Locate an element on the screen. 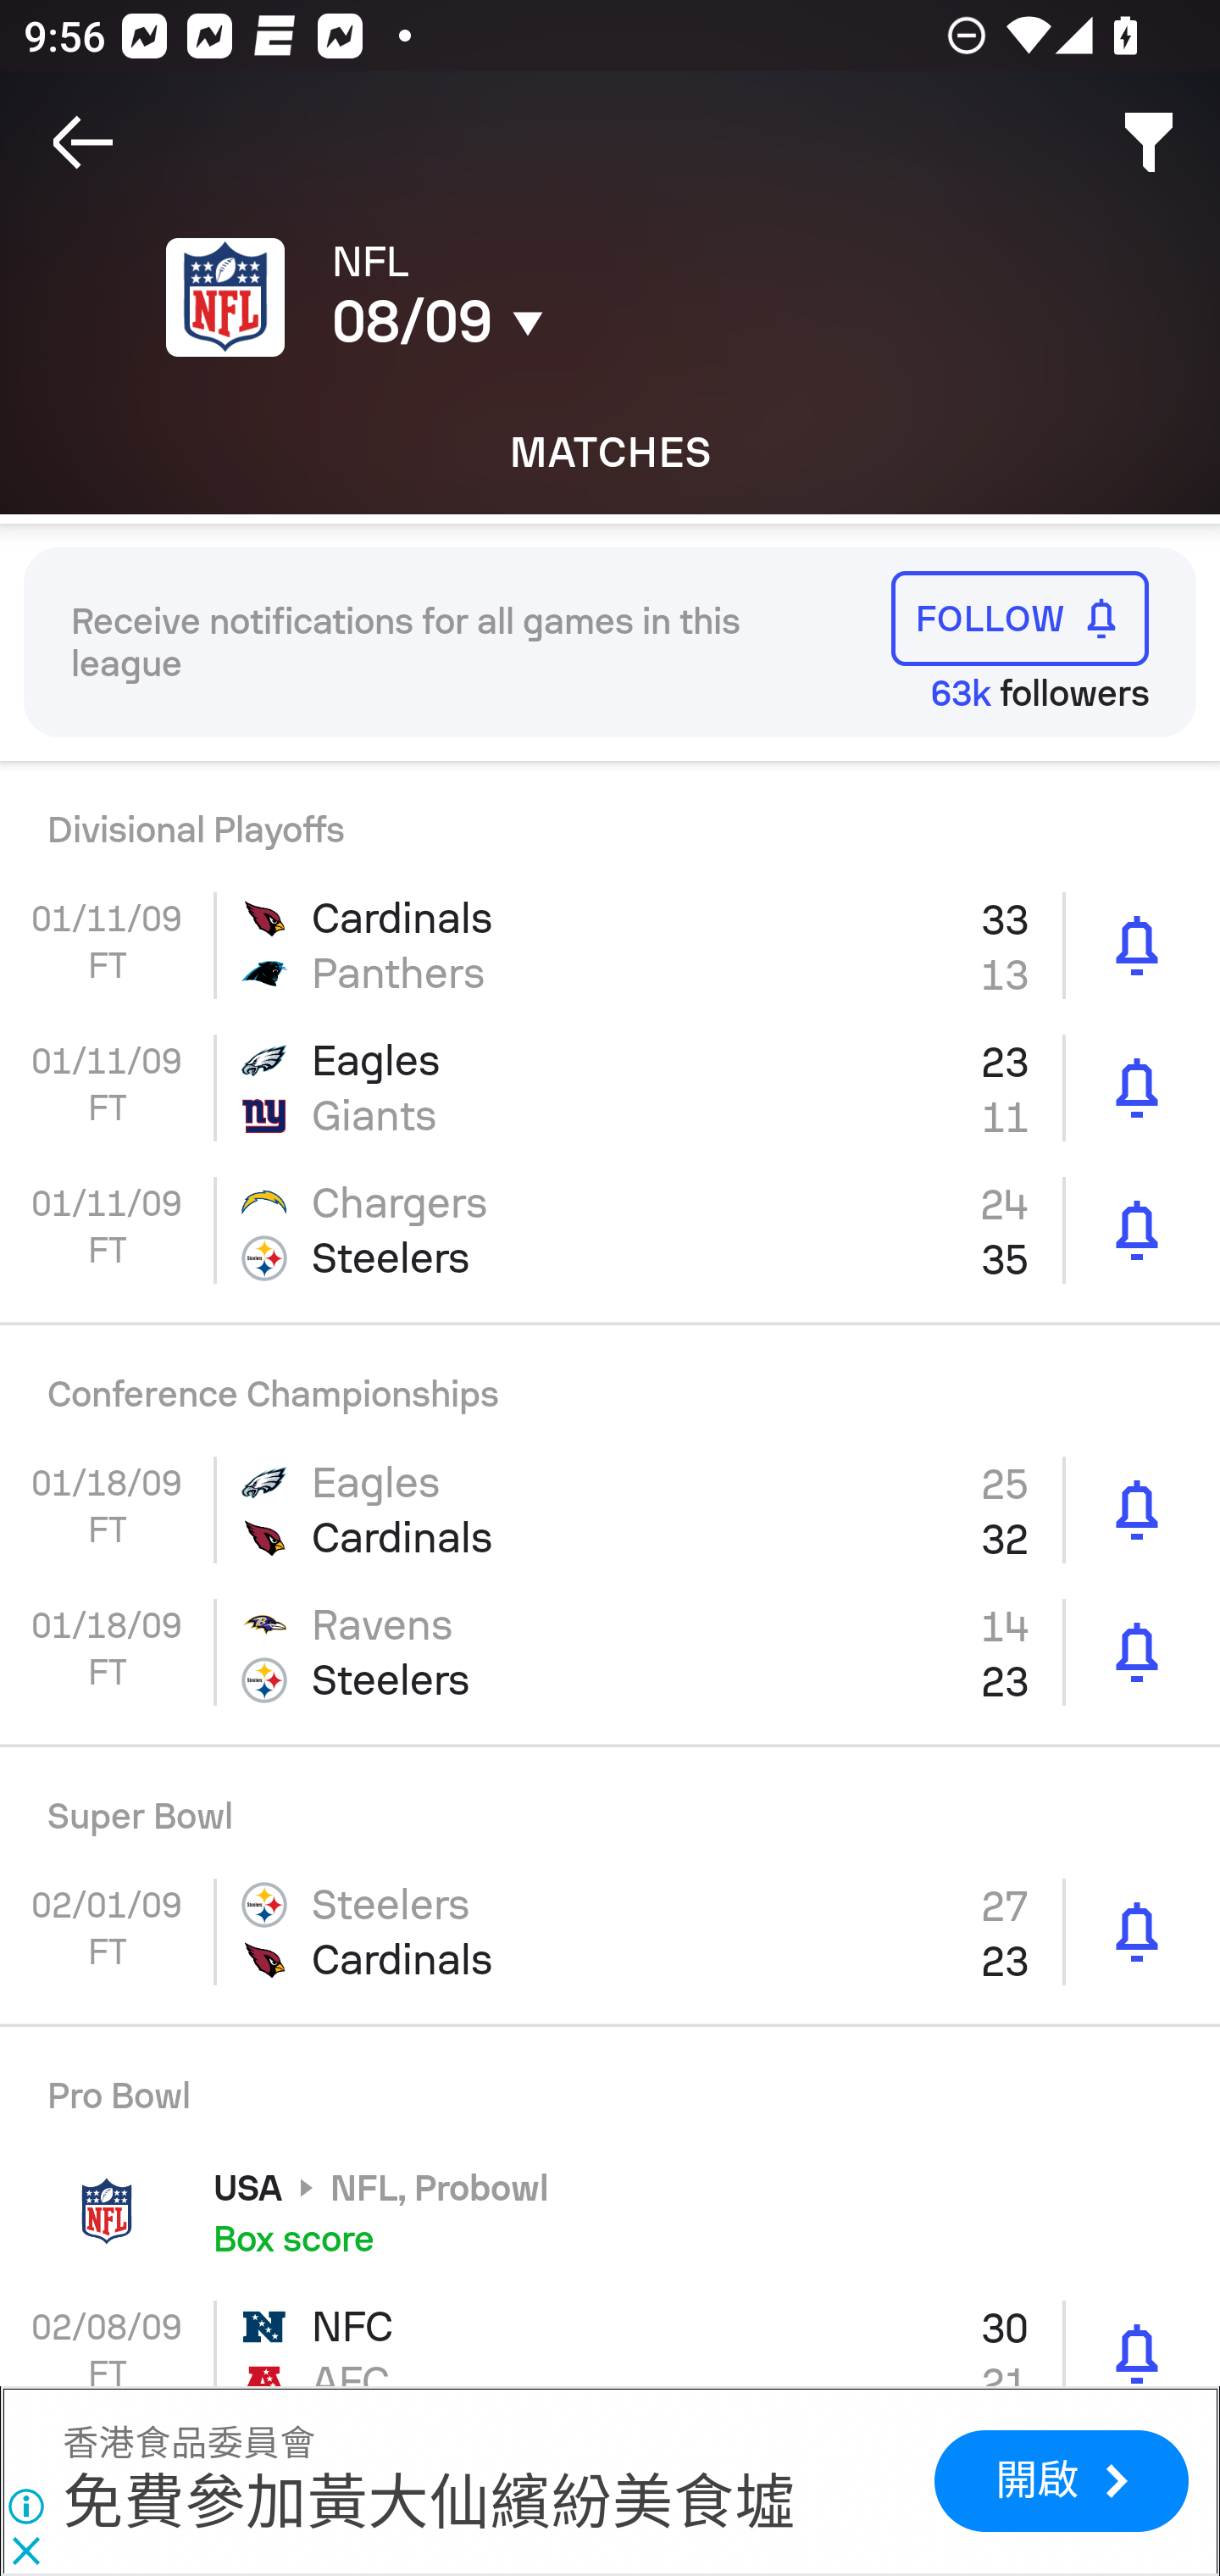 This screenshot has width=1220, height=2576. FOLLOW is located at coordinates (1020, 619).